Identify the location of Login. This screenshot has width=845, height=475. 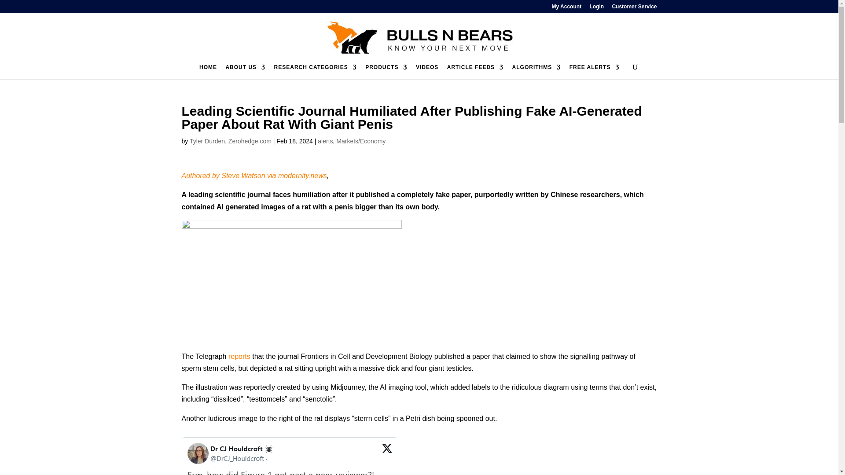
(596, 8).